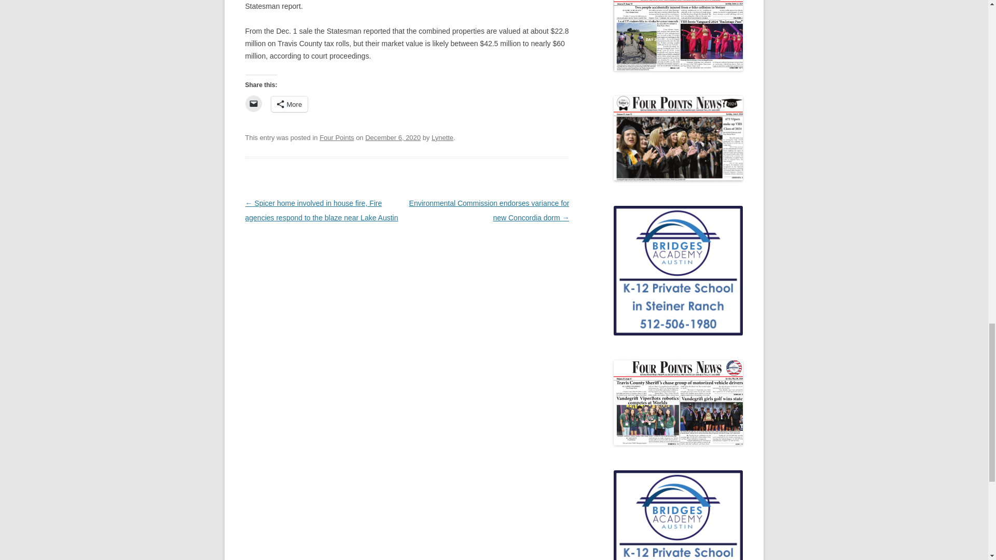 This screenshot has height=560, width=996. Describe the element at coordinates (442, 138) in the screenshot. I see `View all posts by Lynette` at that location.